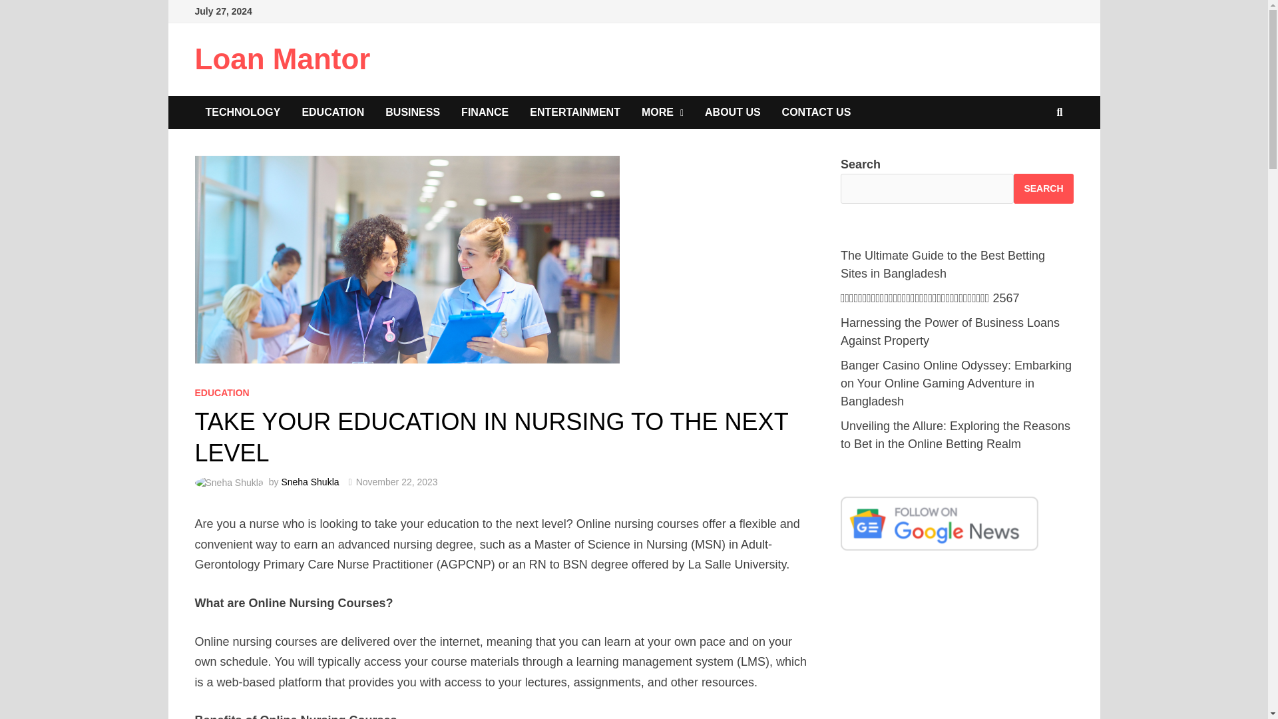  I want to click on TECHNOLOGY, so click(242, 112).